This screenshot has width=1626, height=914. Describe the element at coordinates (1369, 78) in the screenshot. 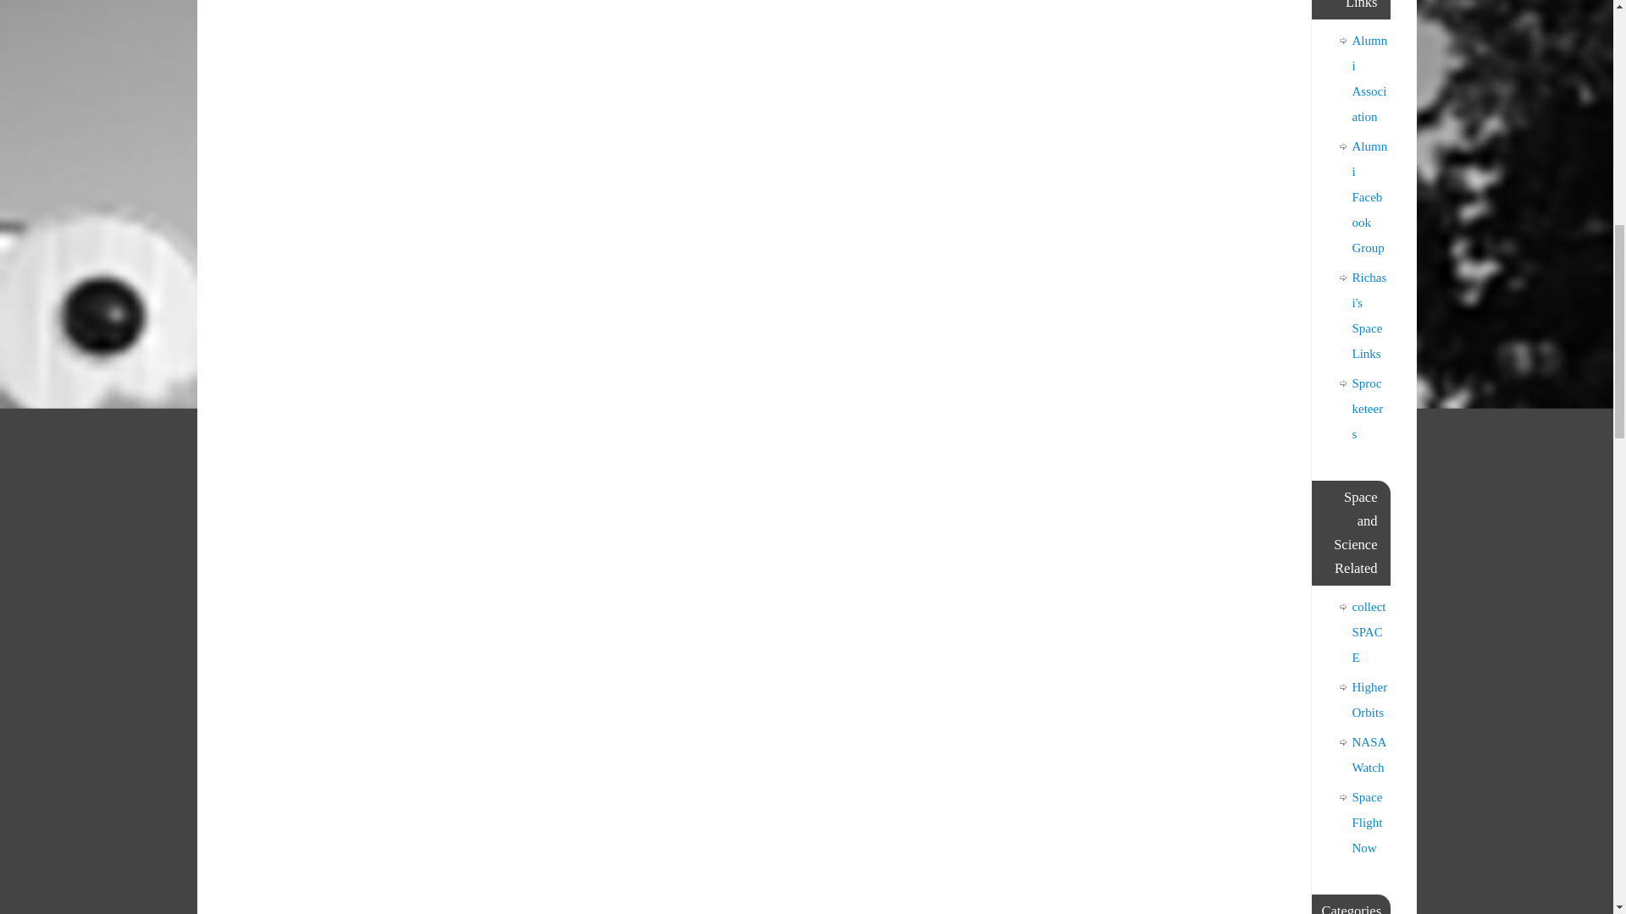

I see `Alumni Association` at that location.